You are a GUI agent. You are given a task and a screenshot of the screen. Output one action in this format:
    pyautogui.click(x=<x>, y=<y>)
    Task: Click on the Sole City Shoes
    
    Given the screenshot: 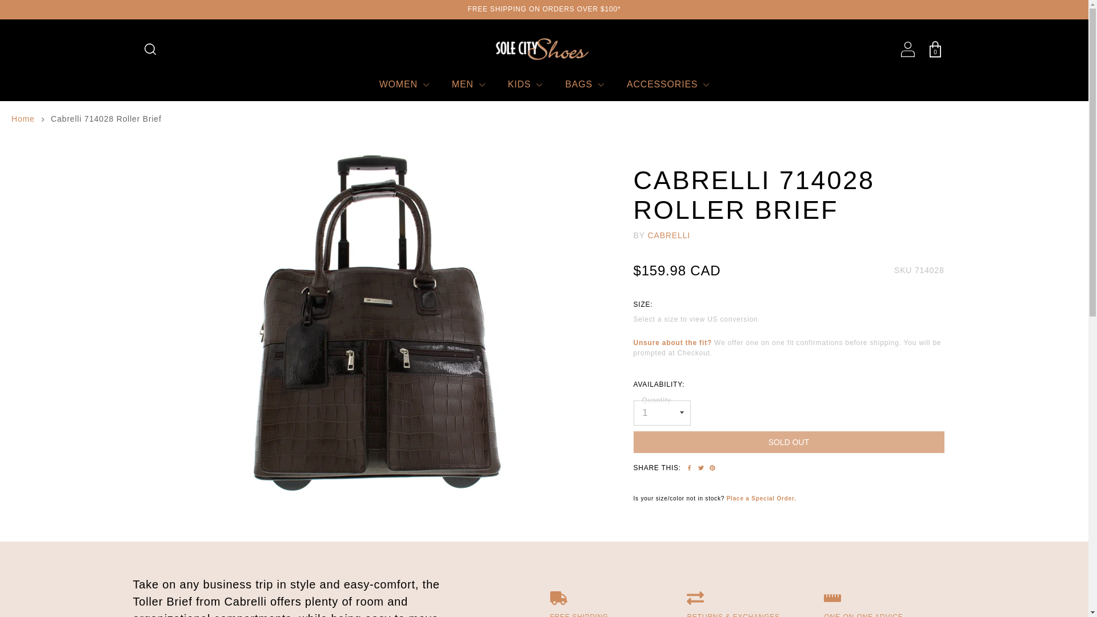 What is the action you would take?
    pyautogui.click(x=544, y=49)
    